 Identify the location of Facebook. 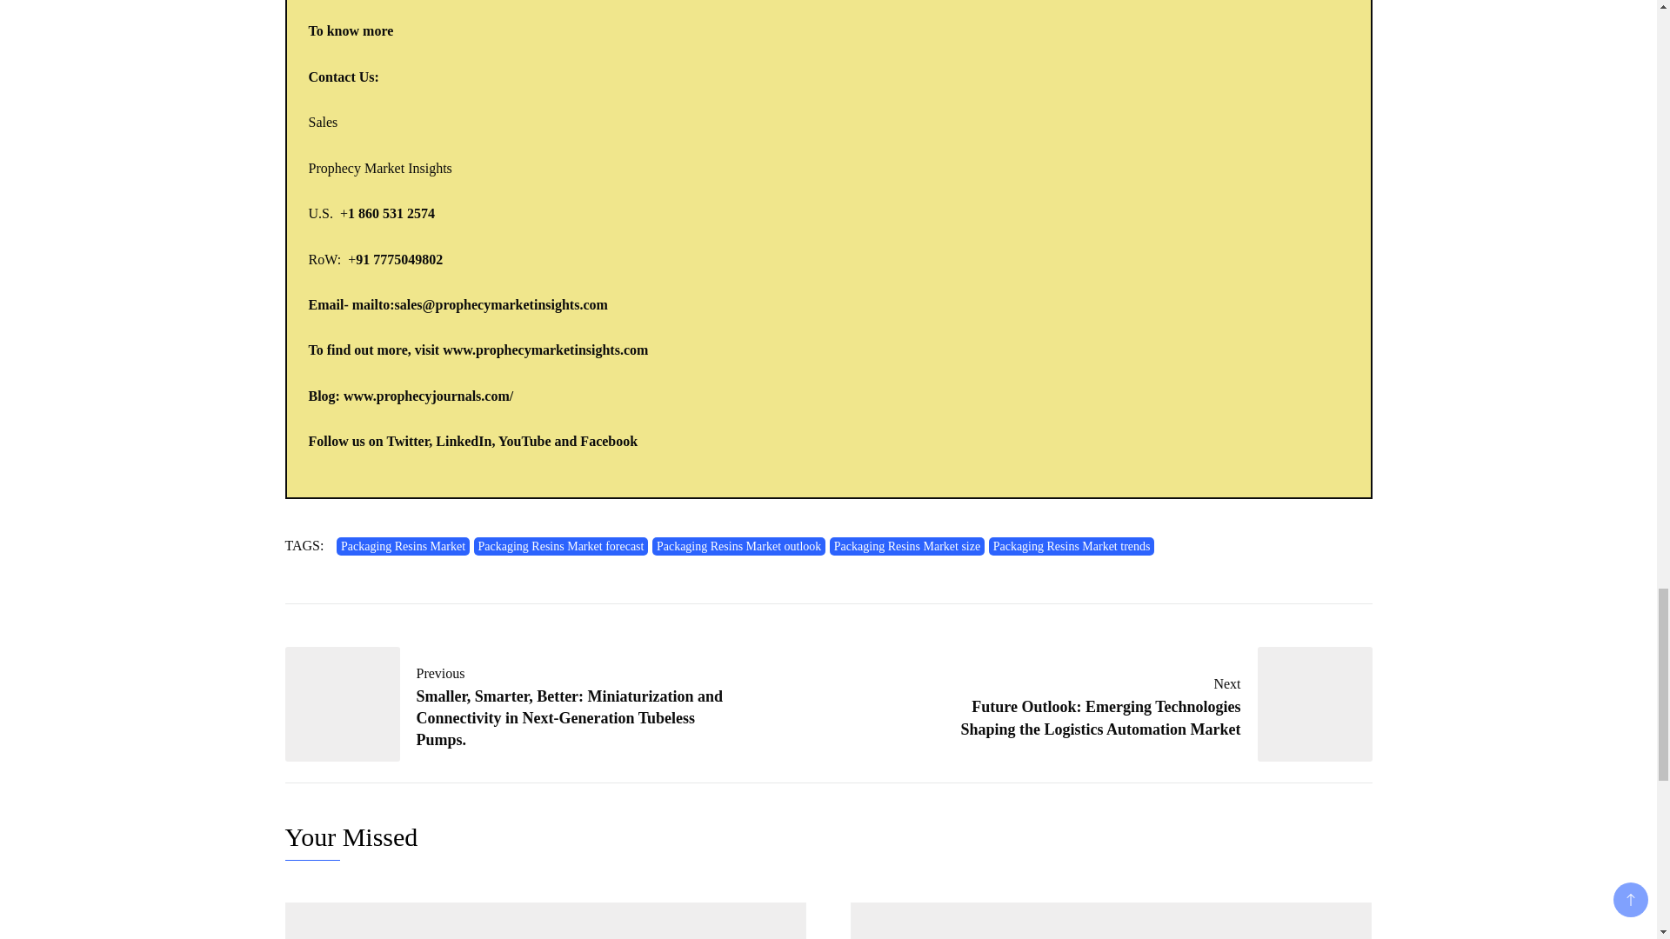
(609, 441).